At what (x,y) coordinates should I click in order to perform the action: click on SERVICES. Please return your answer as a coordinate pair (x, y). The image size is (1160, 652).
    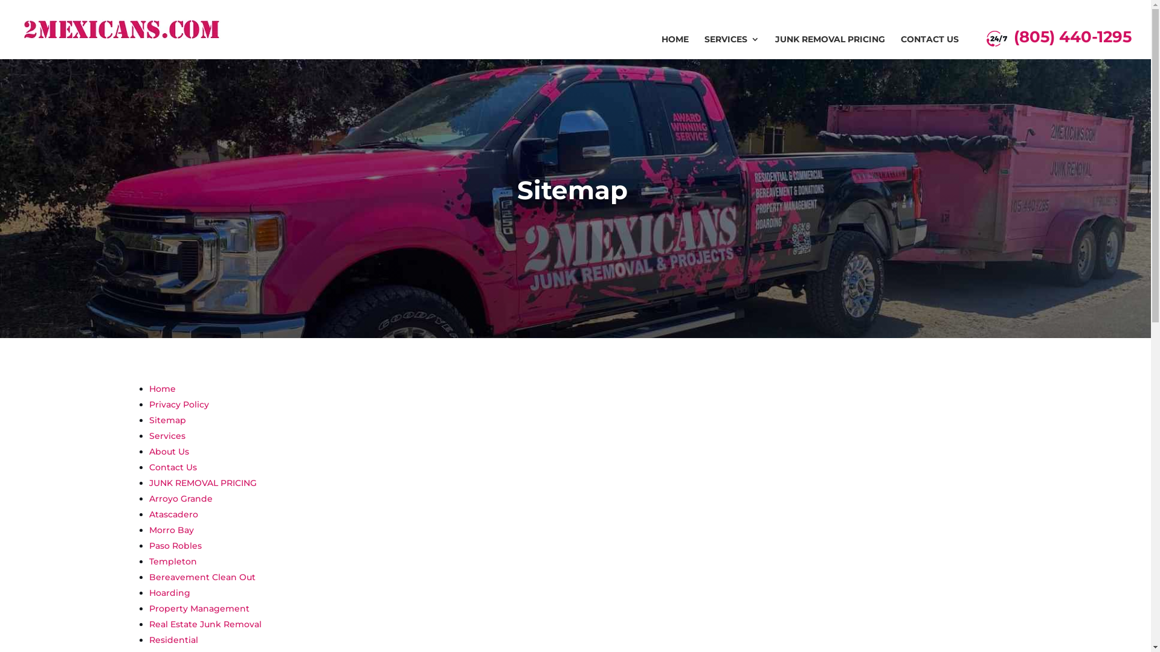
    Looking at the image, I should click on (732, 47).